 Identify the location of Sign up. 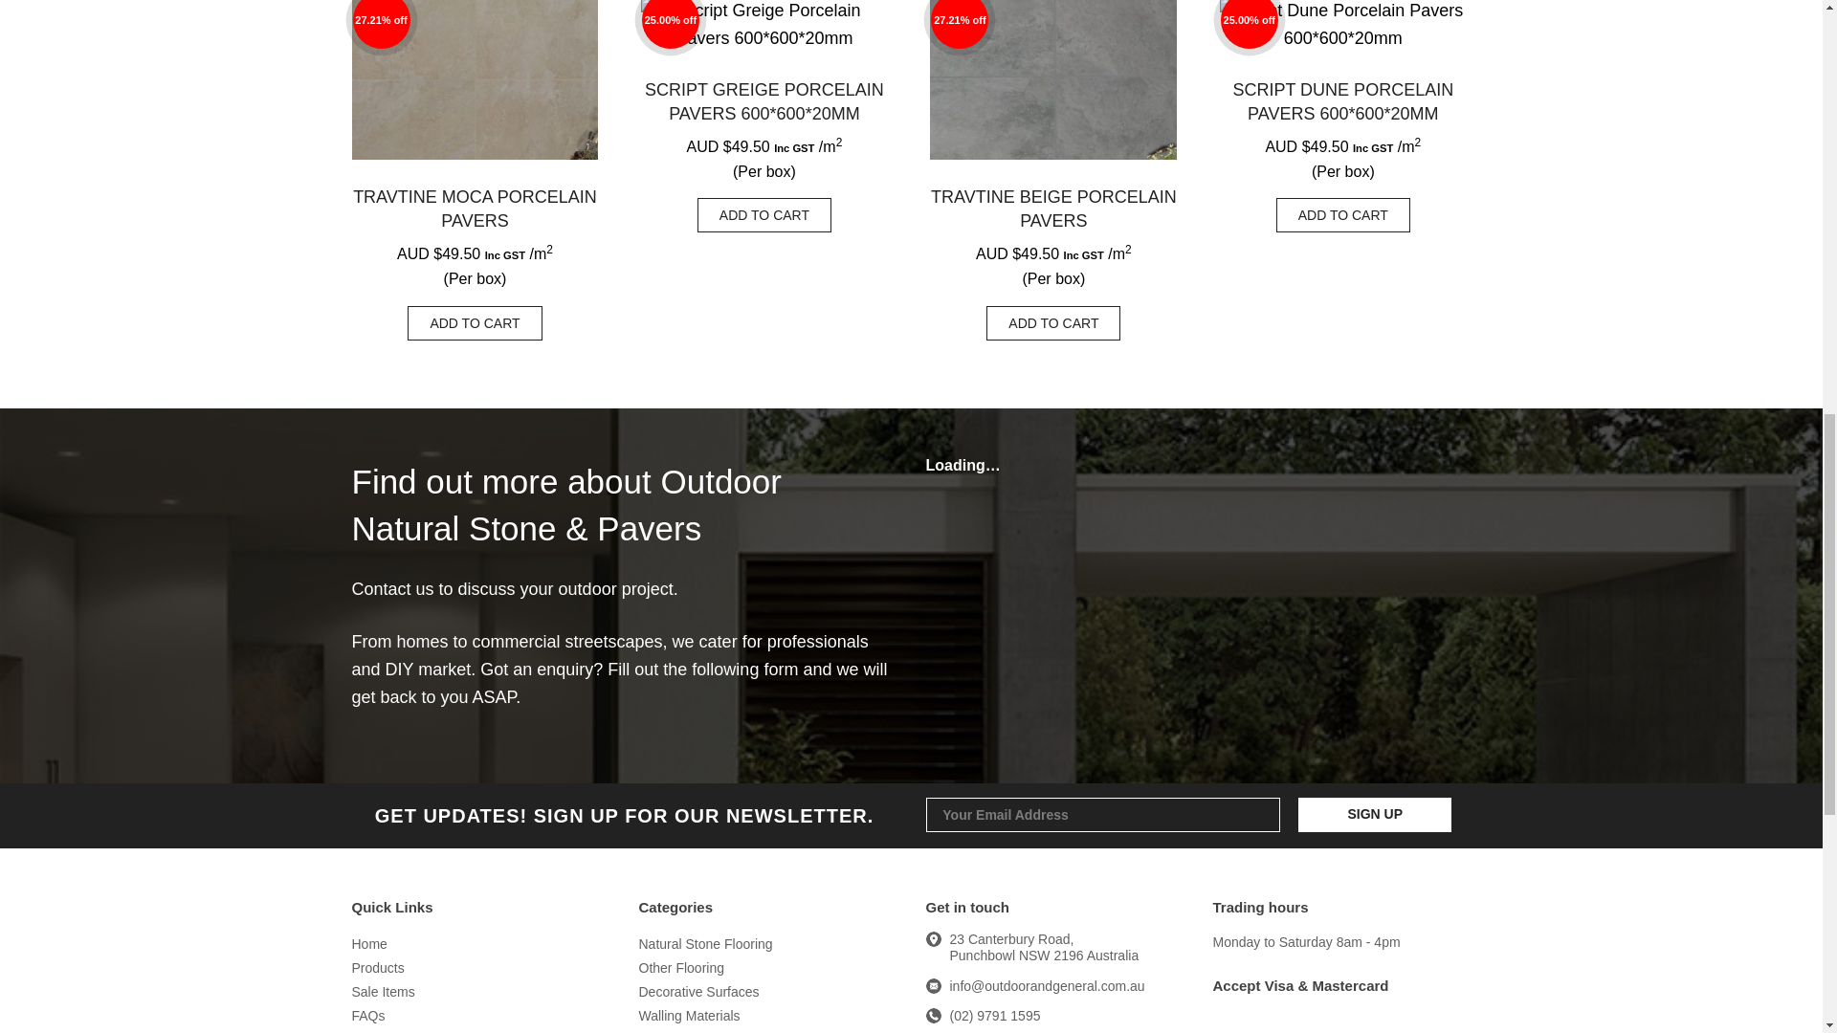
(1374, 815).